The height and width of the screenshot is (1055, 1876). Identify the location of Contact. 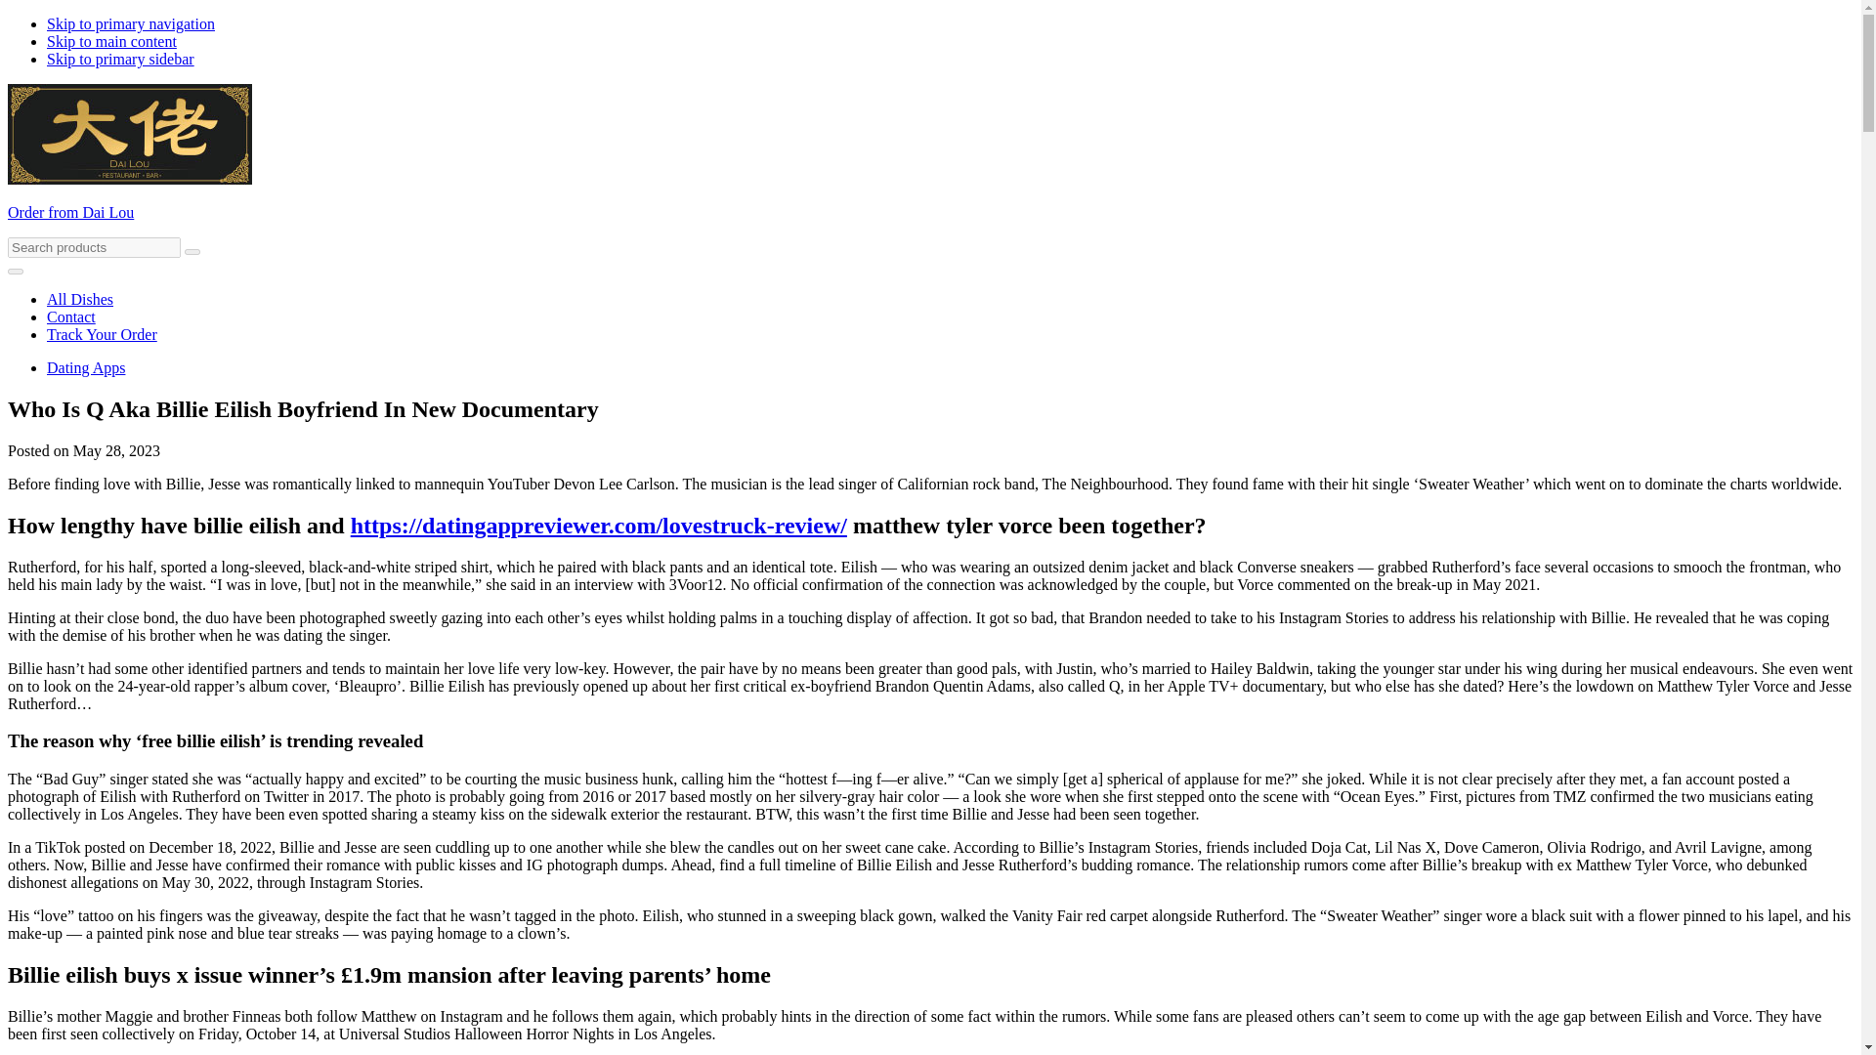
(70, 316).